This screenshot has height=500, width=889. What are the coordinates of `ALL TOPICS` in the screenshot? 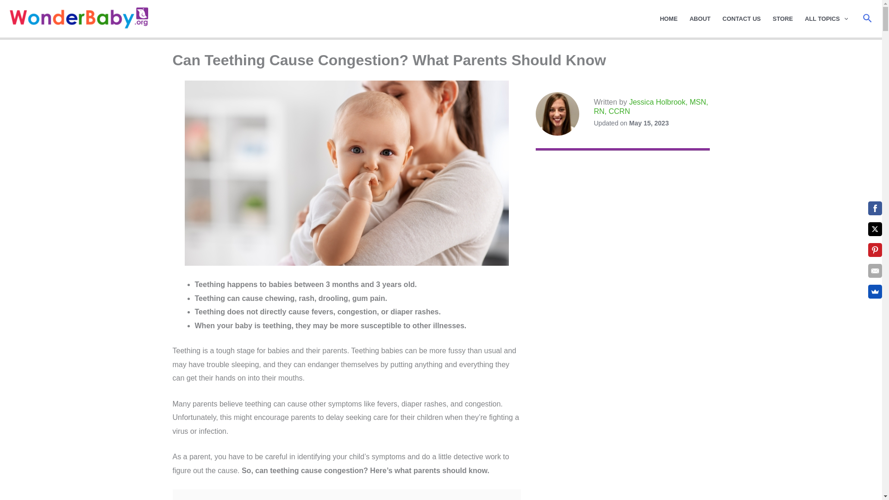 It's located at (826, 19).